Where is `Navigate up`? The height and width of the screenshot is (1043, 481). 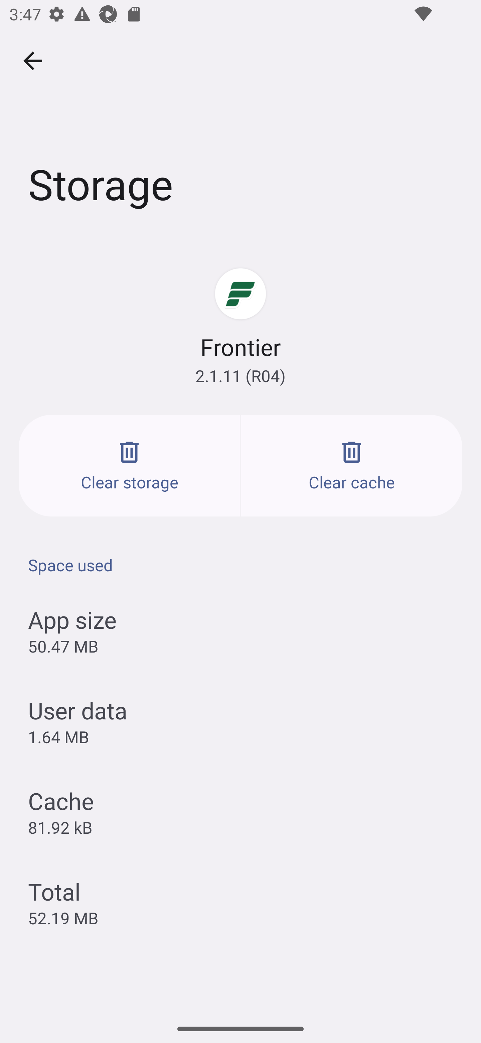
Navigate up is located at coordinates (33, 61).